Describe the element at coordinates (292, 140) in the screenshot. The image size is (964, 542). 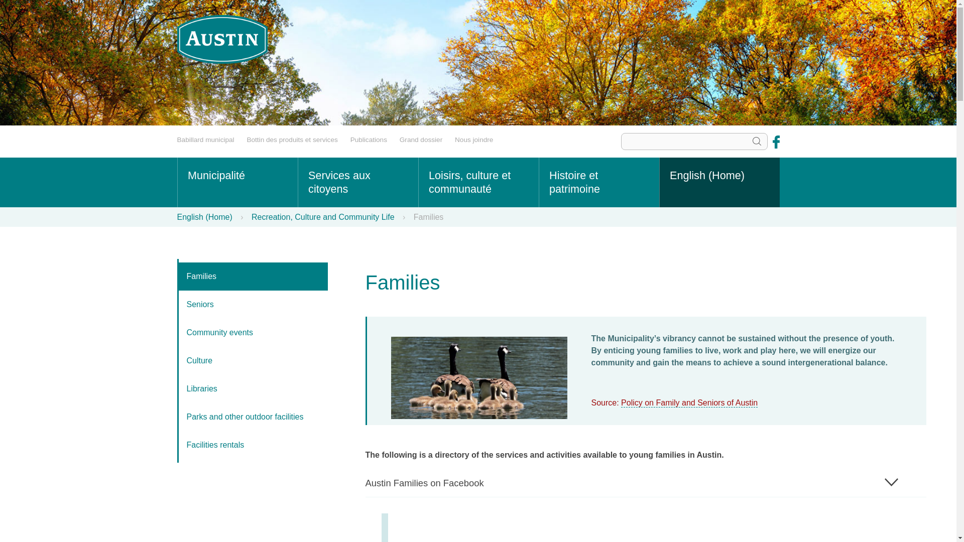
I see `Bottin des produits et services` at that location.